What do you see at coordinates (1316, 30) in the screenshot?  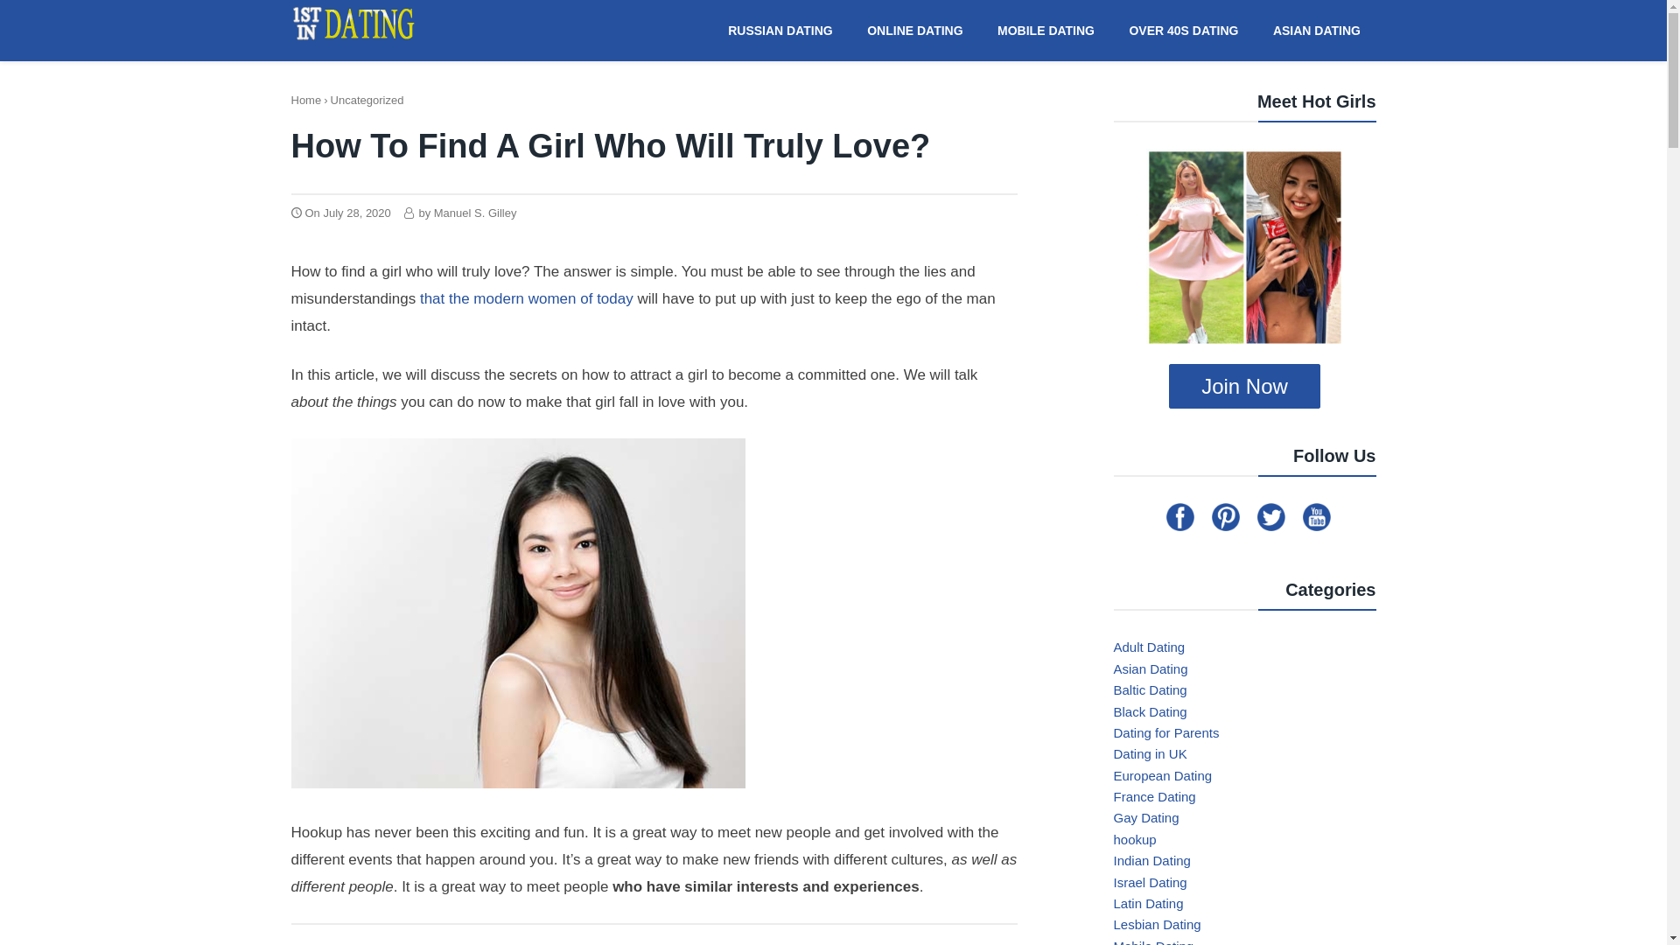 I see `ASIAN DATING` at bounding box center [1316, 30].